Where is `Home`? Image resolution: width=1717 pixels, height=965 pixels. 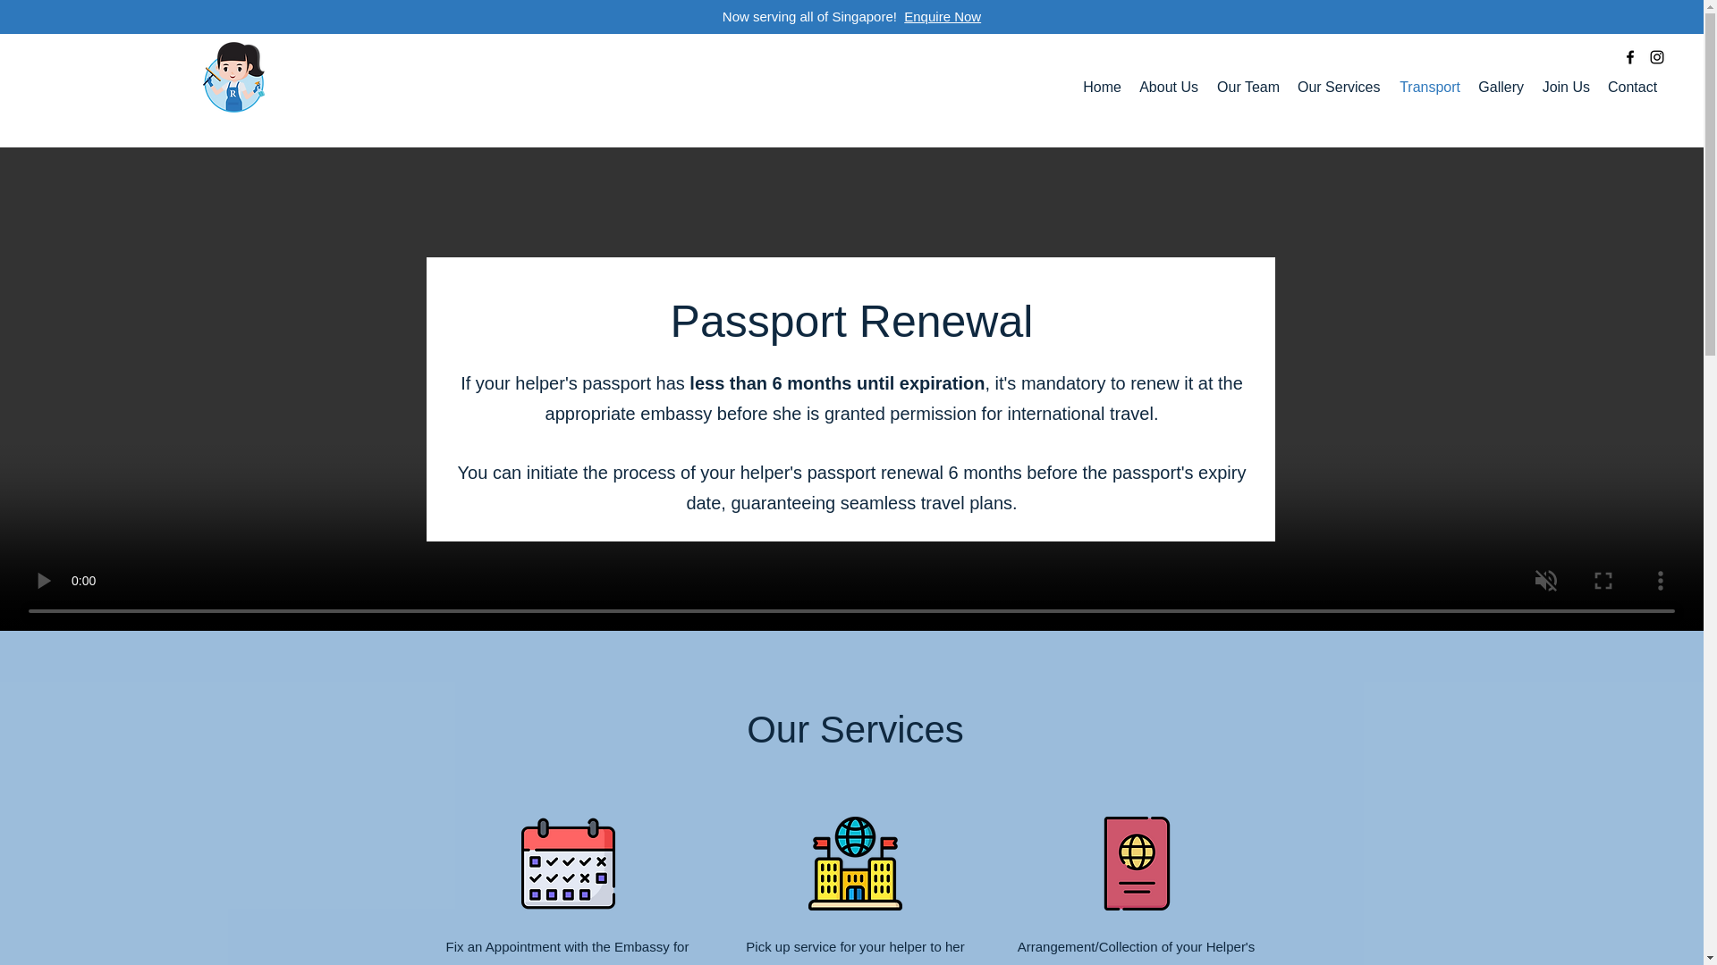
Home is located at coordinates (1102, 88).